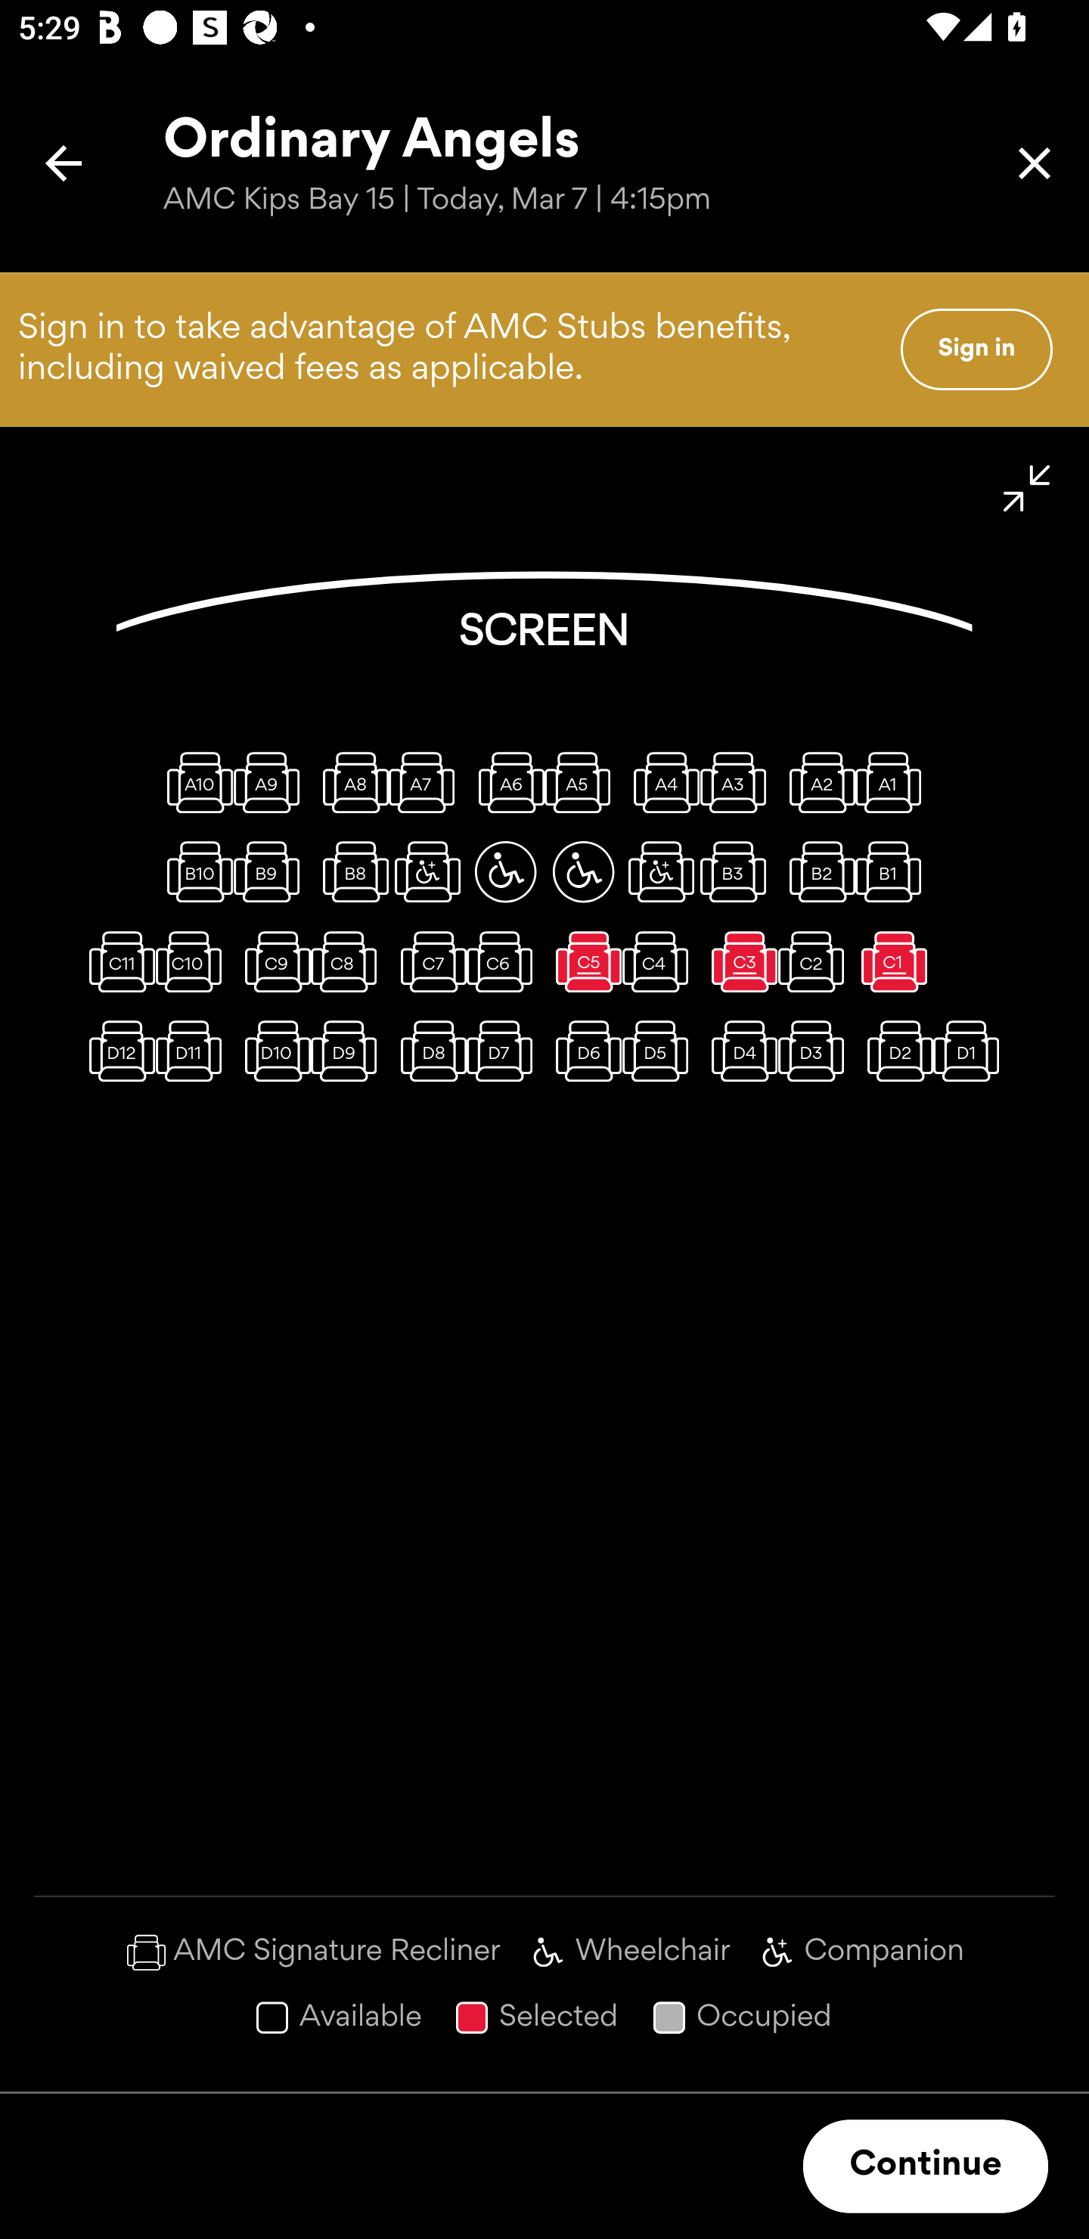  I want to click on A3, Regular seat, available, so click(739, 782).